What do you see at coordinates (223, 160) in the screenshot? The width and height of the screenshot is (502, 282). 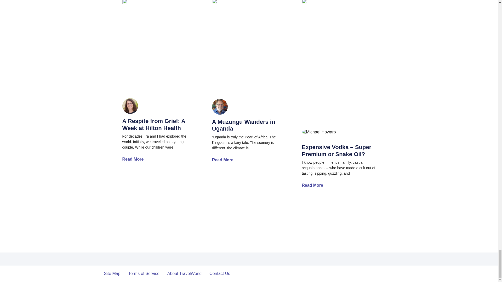 I see `Read More` at bounding box center [223, 160].